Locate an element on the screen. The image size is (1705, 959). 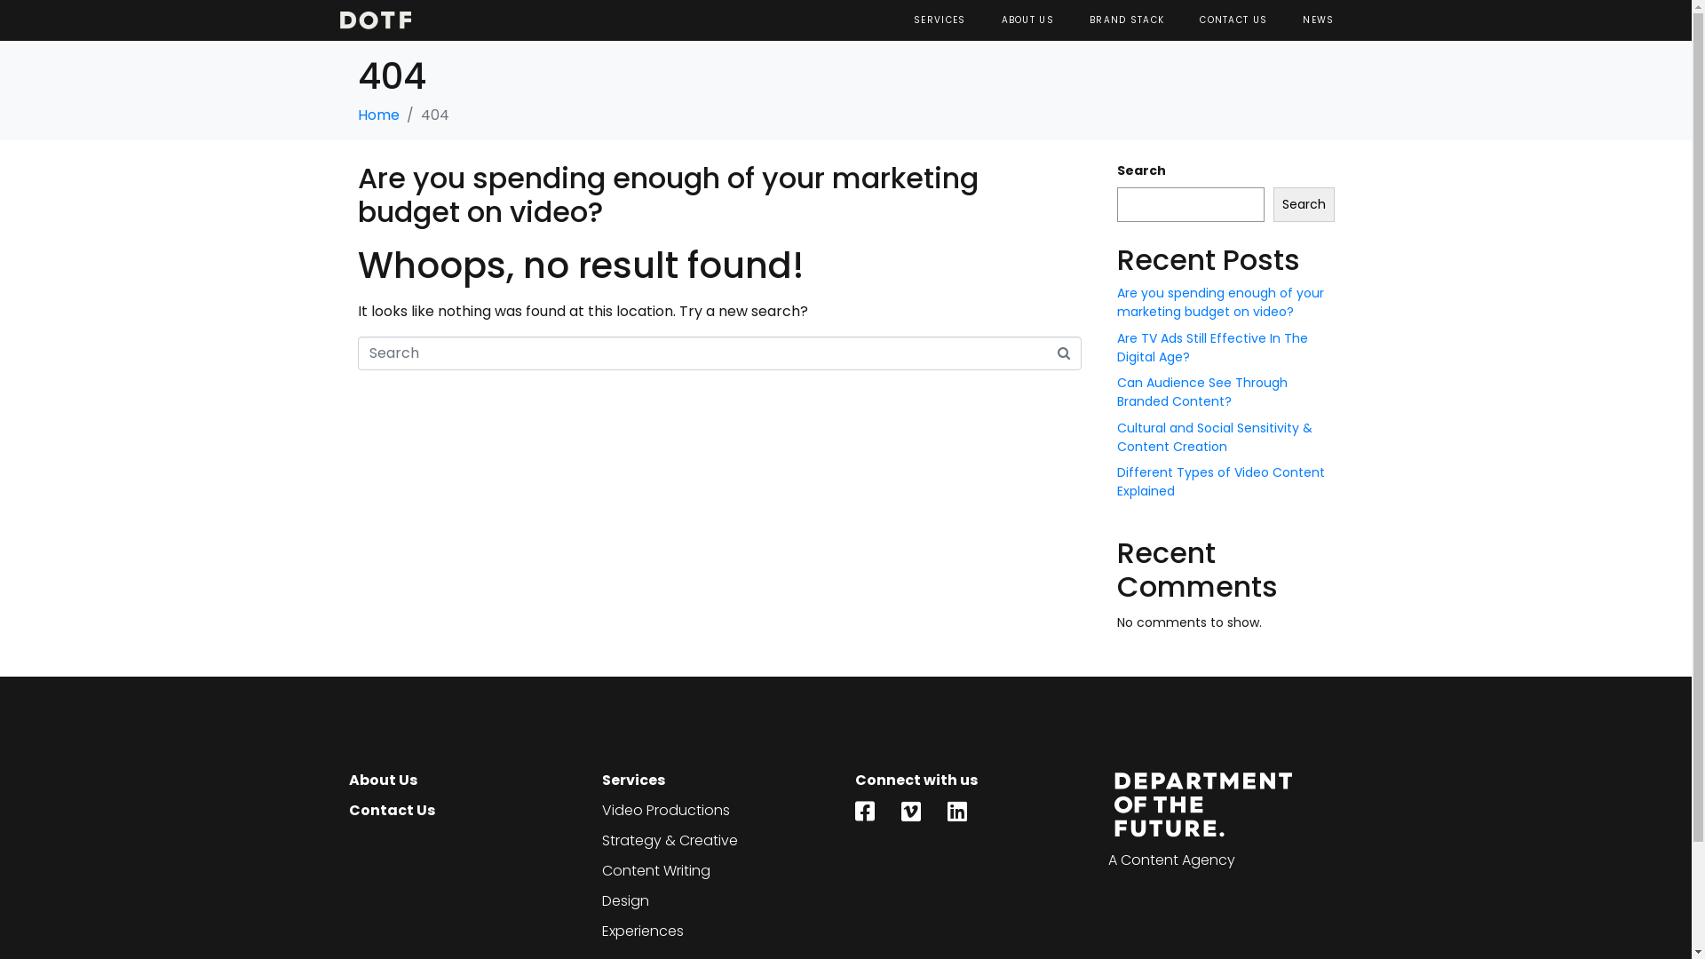
Are you spending enough of your marketing budget on video? is located at coordinates (668, 195).